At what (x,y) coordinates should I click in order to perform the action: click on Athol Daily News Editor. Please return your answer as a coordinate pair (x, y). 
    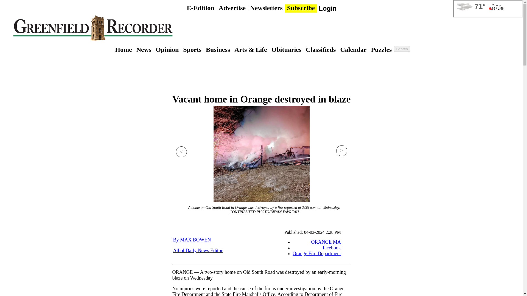
    Looking at the image, I should click on (198, 251).